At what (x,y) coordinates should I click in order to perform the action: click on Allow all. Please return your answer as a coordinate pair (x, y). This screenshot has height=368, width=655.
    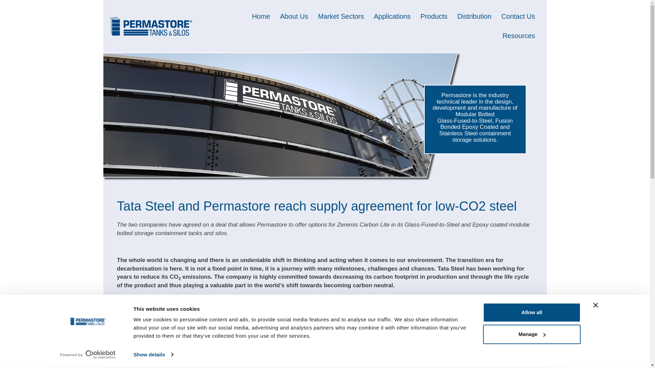
    Looking at the image, I should click on (532, 312).